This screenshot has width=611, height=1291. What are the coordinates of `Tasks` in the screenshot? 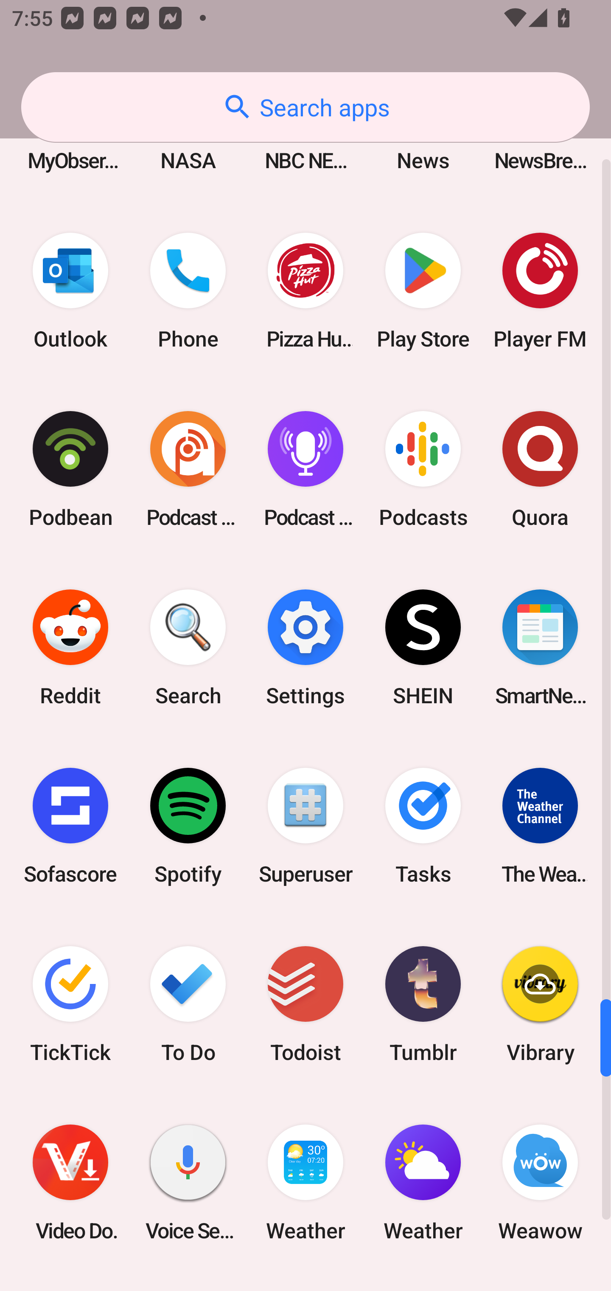 It's located at (423, 826).